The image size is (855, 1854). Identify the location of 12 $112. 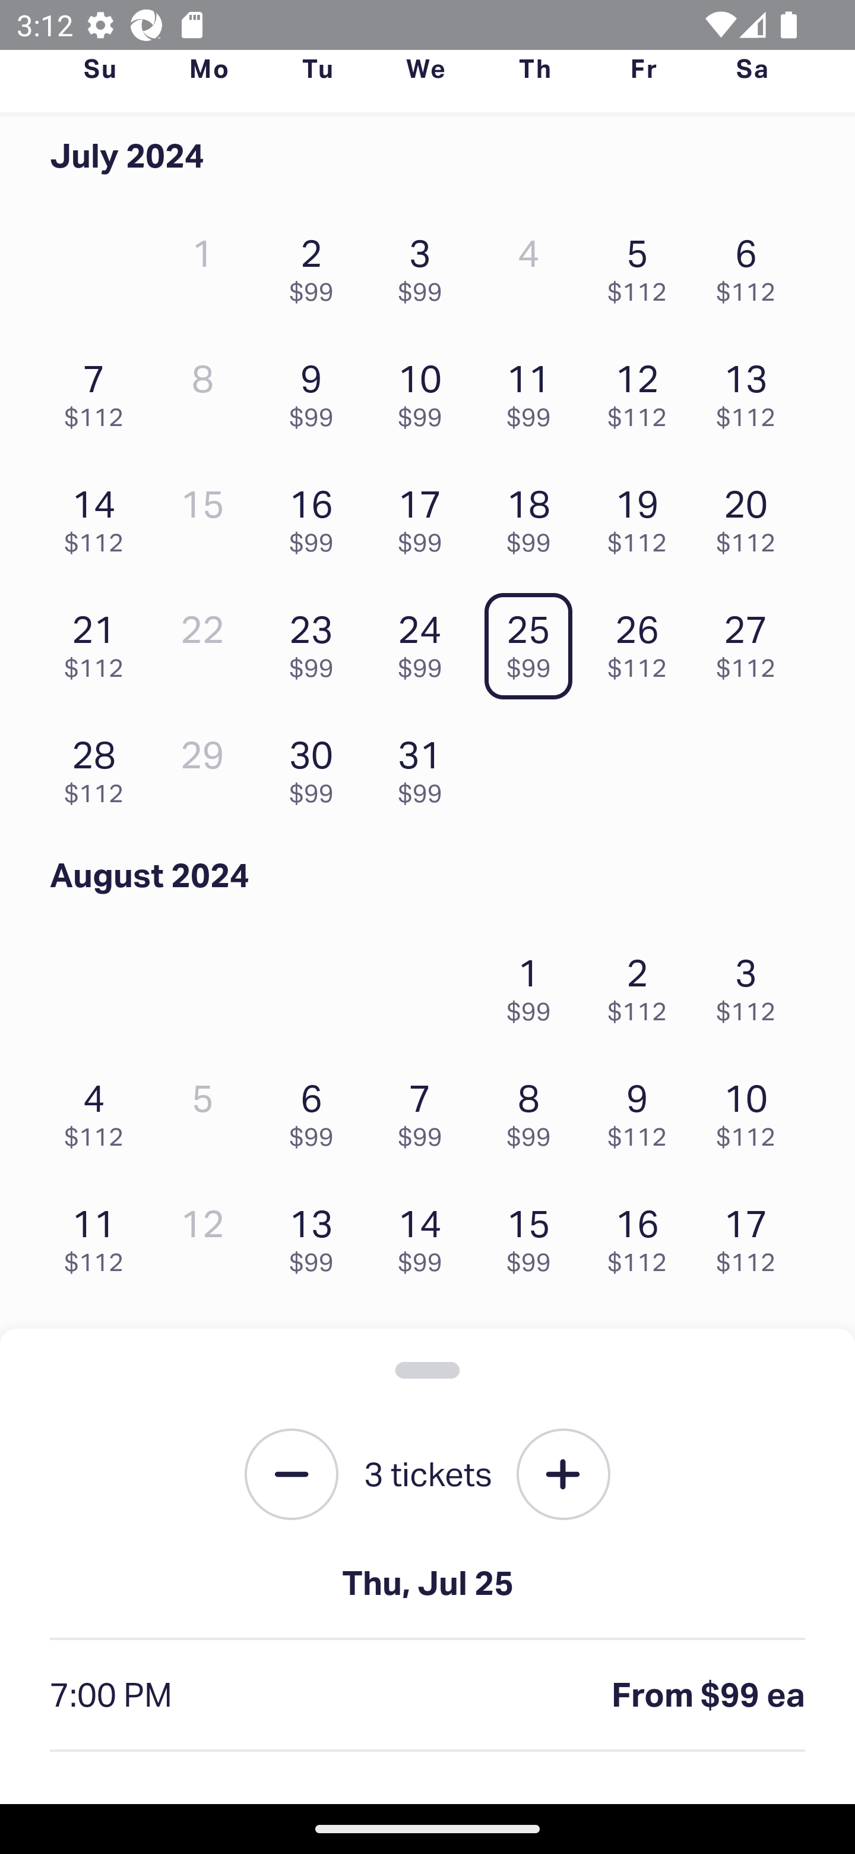
(643, 390).